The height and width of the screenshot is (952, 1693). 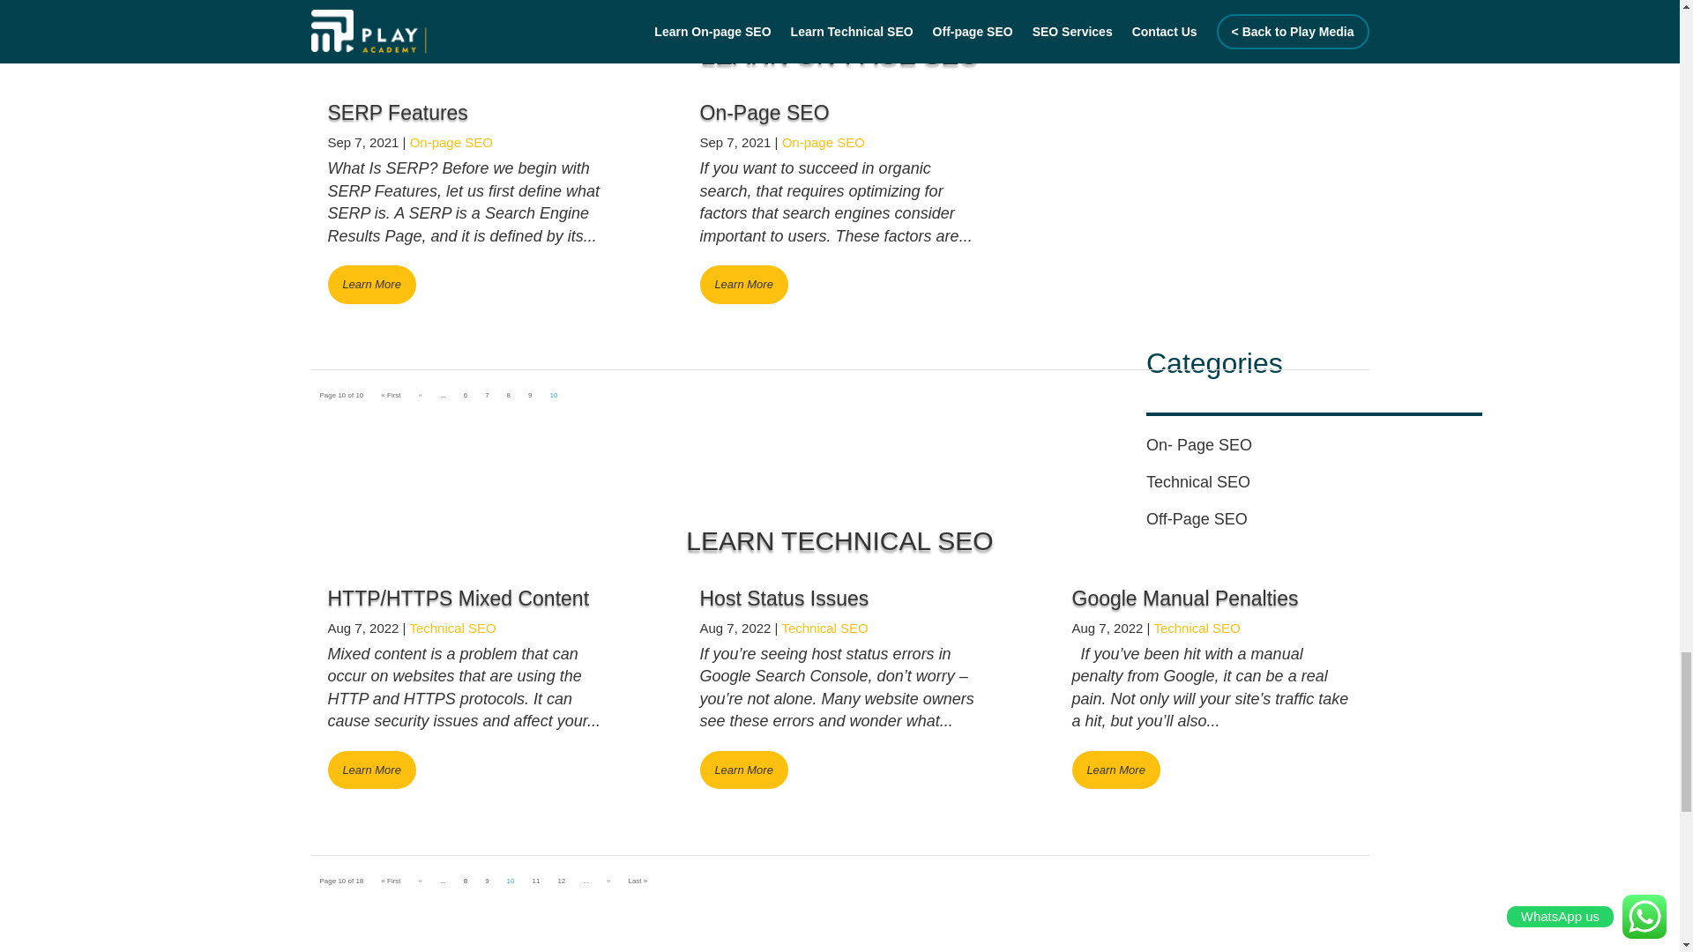 I want to click on SERP Features, so click(x=399, y=113).